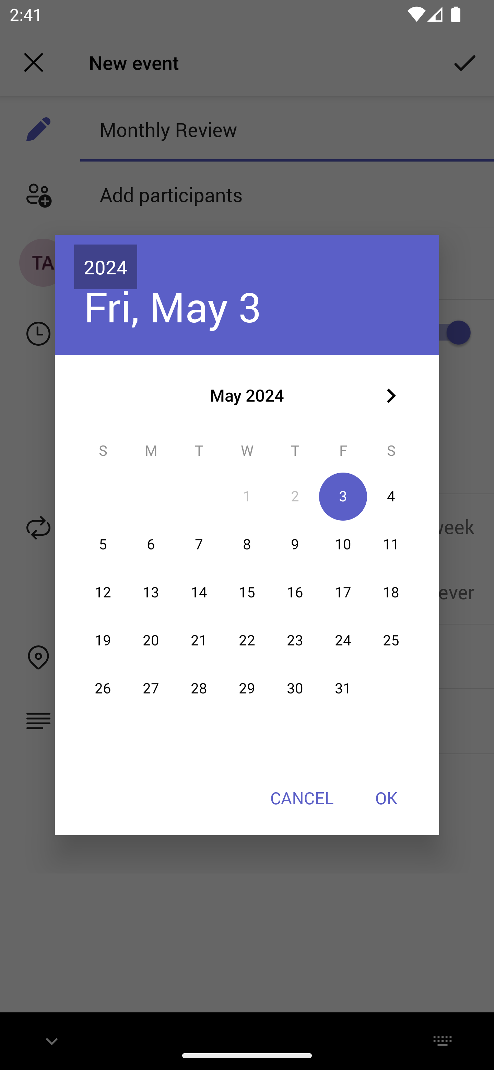 Image resolution: width=494 pixels, height=1070 pixels. Describe the element at coordinates (199, 688) in the screenshot. I see `28 28 May 2024` at that location.